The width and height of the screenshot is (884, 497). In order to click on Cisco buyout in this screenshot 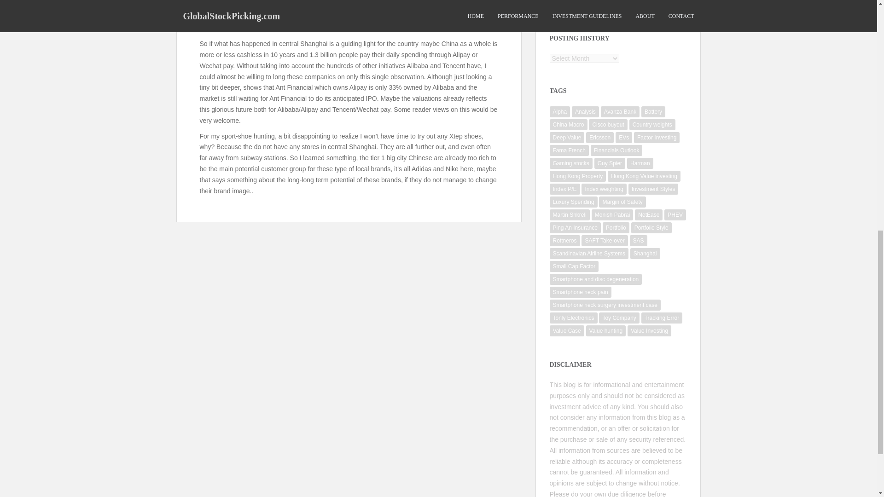, I will do `click(608, 124)`.